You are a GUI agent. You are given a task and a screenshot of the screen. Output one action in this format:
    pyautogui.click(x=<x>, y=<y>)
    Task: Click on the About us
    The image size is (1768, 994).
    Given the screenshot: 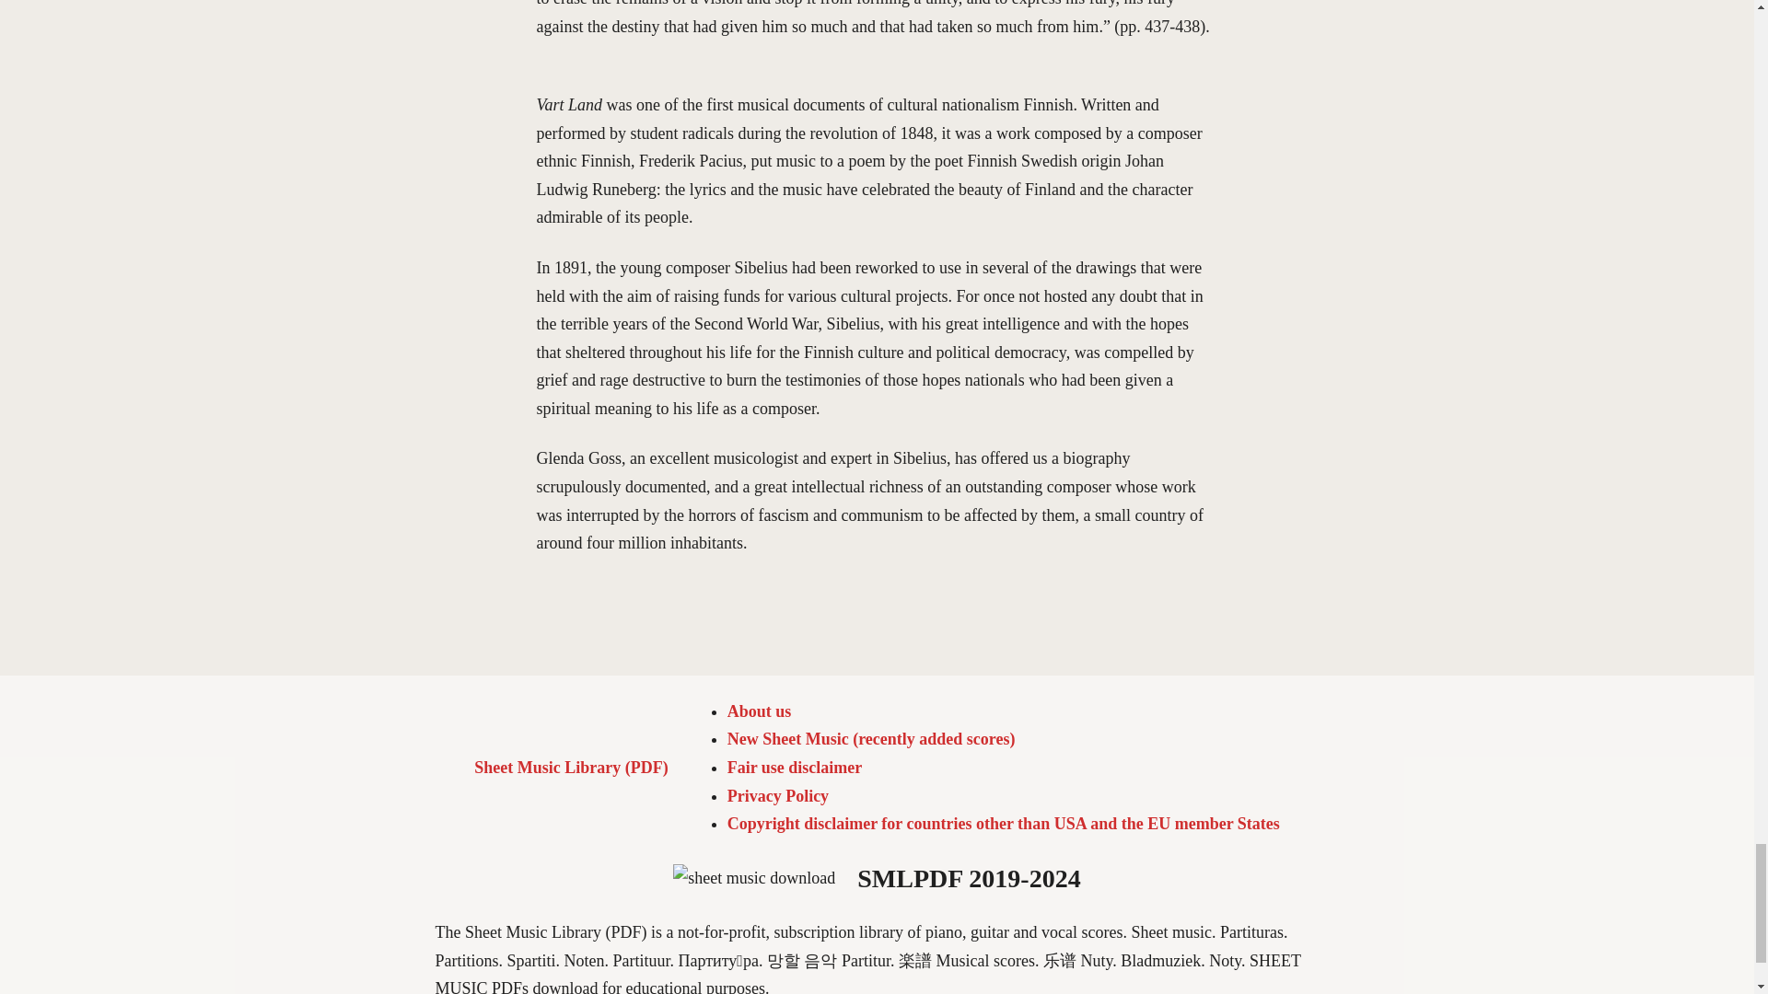 What is the action you would take?
    pyautogui.click(x=759, y=711)
    